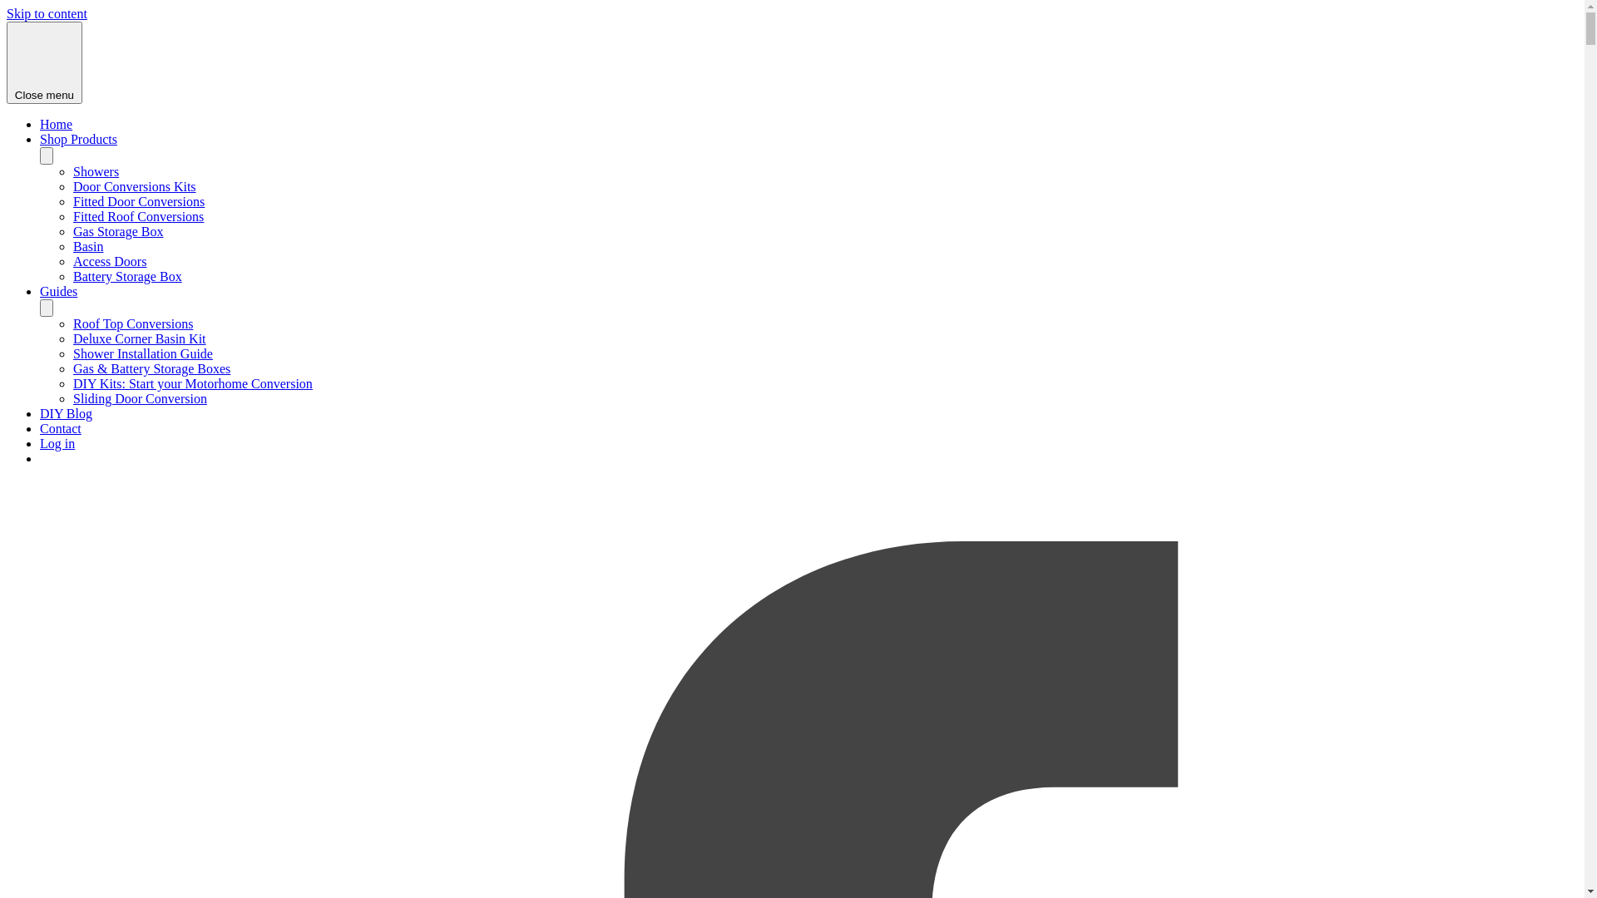 The width and height of the screenshot is (1597, 898). I want to click on DIY Kits: Start your Motorhome Conversion, so click(193, 384).